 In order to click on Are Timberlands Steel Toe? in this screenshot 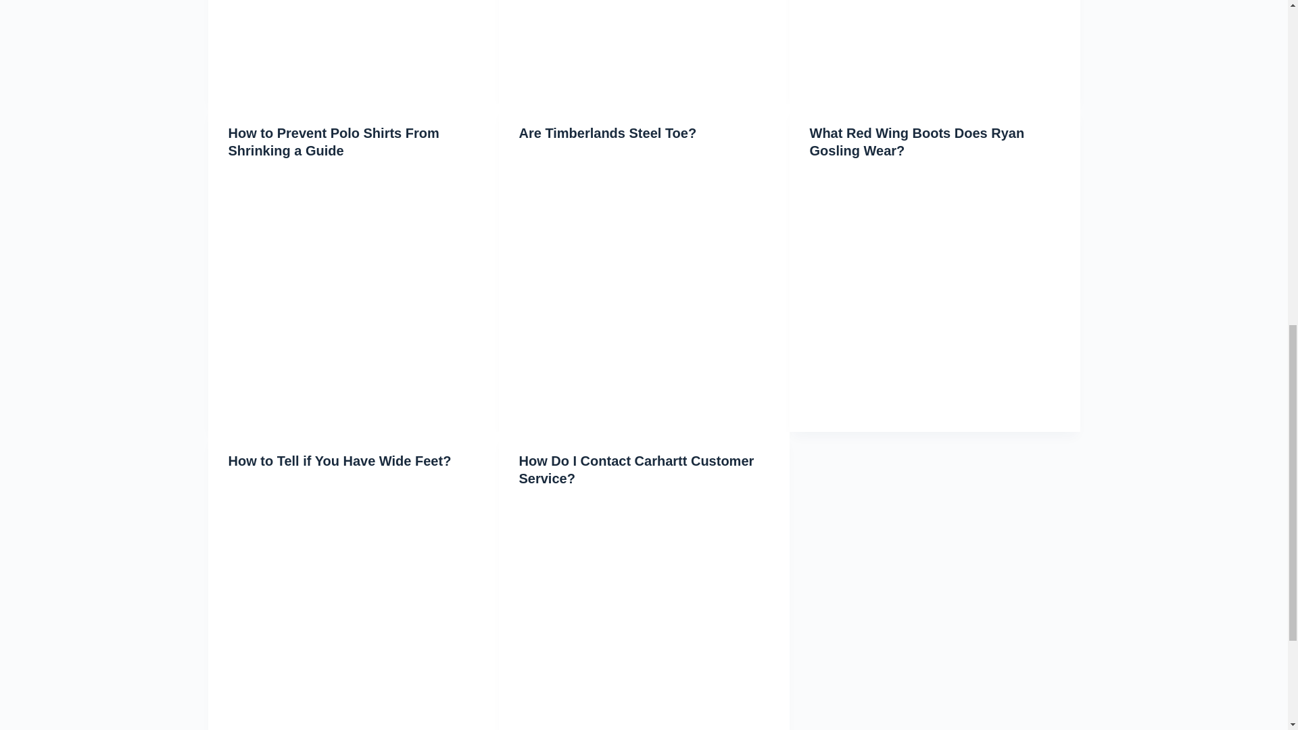, I will do `click(608, 132)`.